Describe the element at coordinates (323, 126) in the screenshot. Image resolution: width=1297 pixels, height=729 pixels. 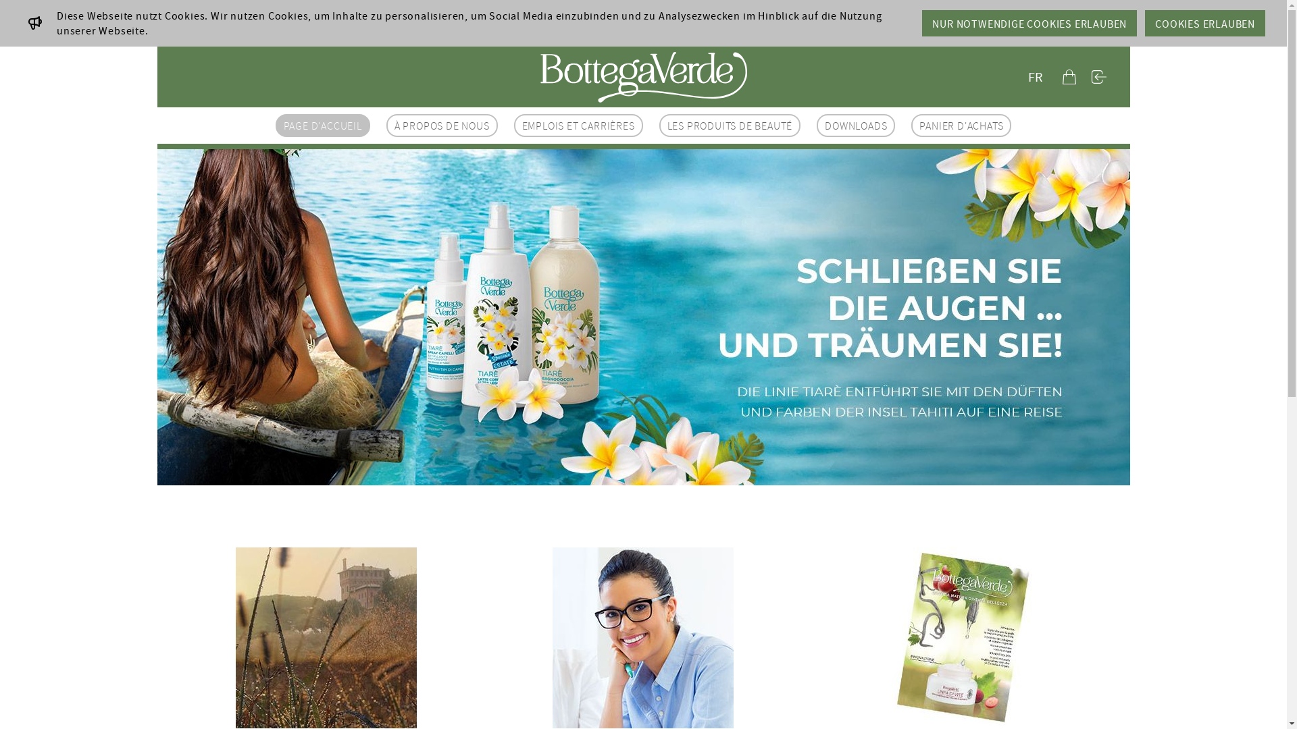
I see `PAGE D'ACCUEIL` at that location.